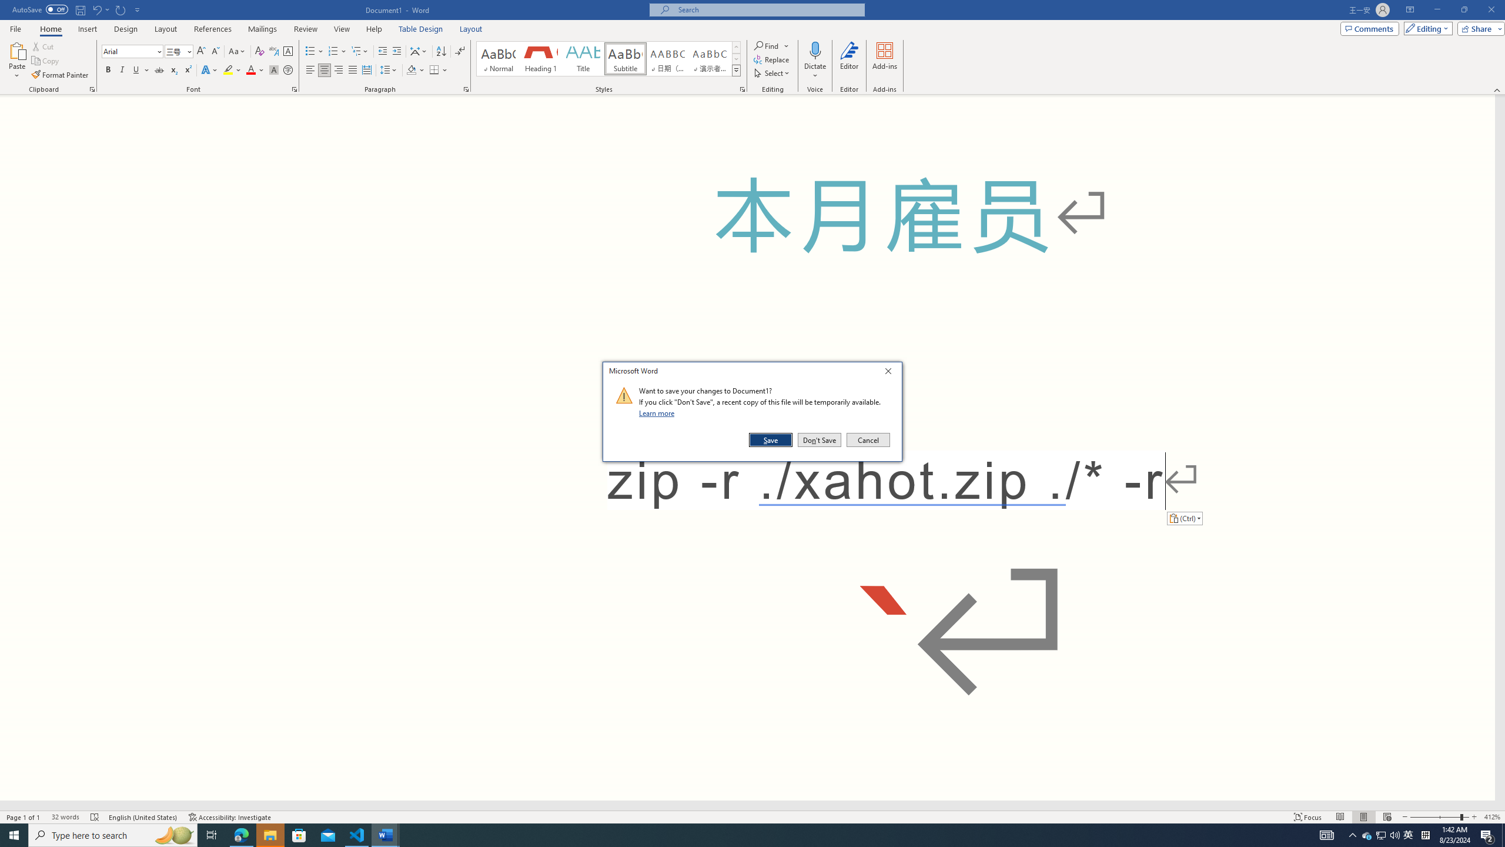 The height and width of the screenshot is (847, 1505). I want to click on Language English (United States), so click(143, 817).